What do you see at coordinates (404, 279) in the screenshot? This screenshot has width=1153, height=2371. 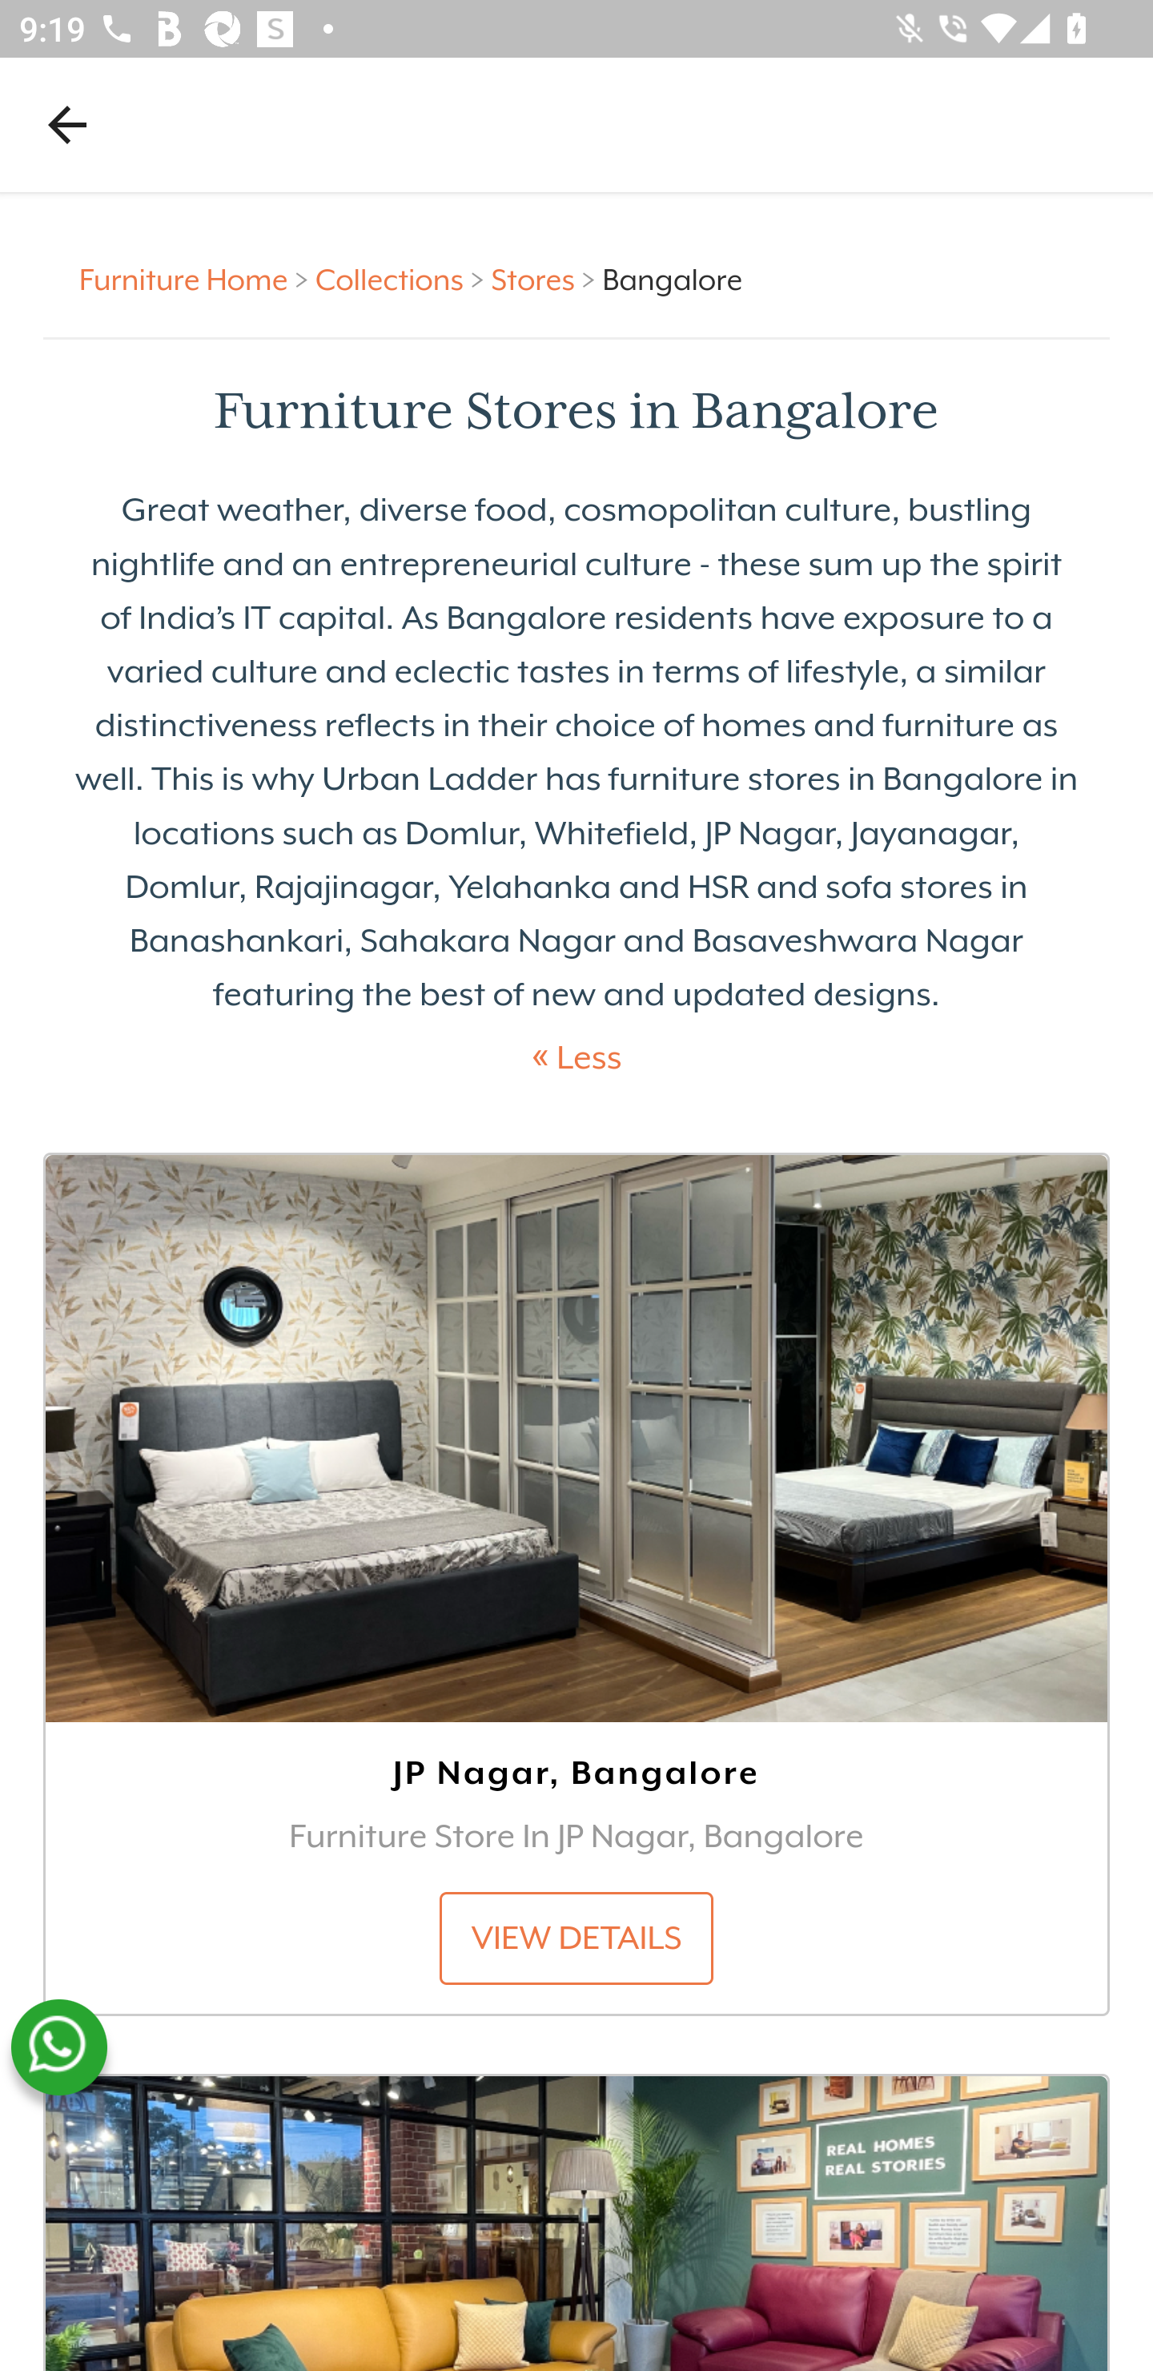 I see `Collections >  Collections  > ` at bounding box center [404, 279].